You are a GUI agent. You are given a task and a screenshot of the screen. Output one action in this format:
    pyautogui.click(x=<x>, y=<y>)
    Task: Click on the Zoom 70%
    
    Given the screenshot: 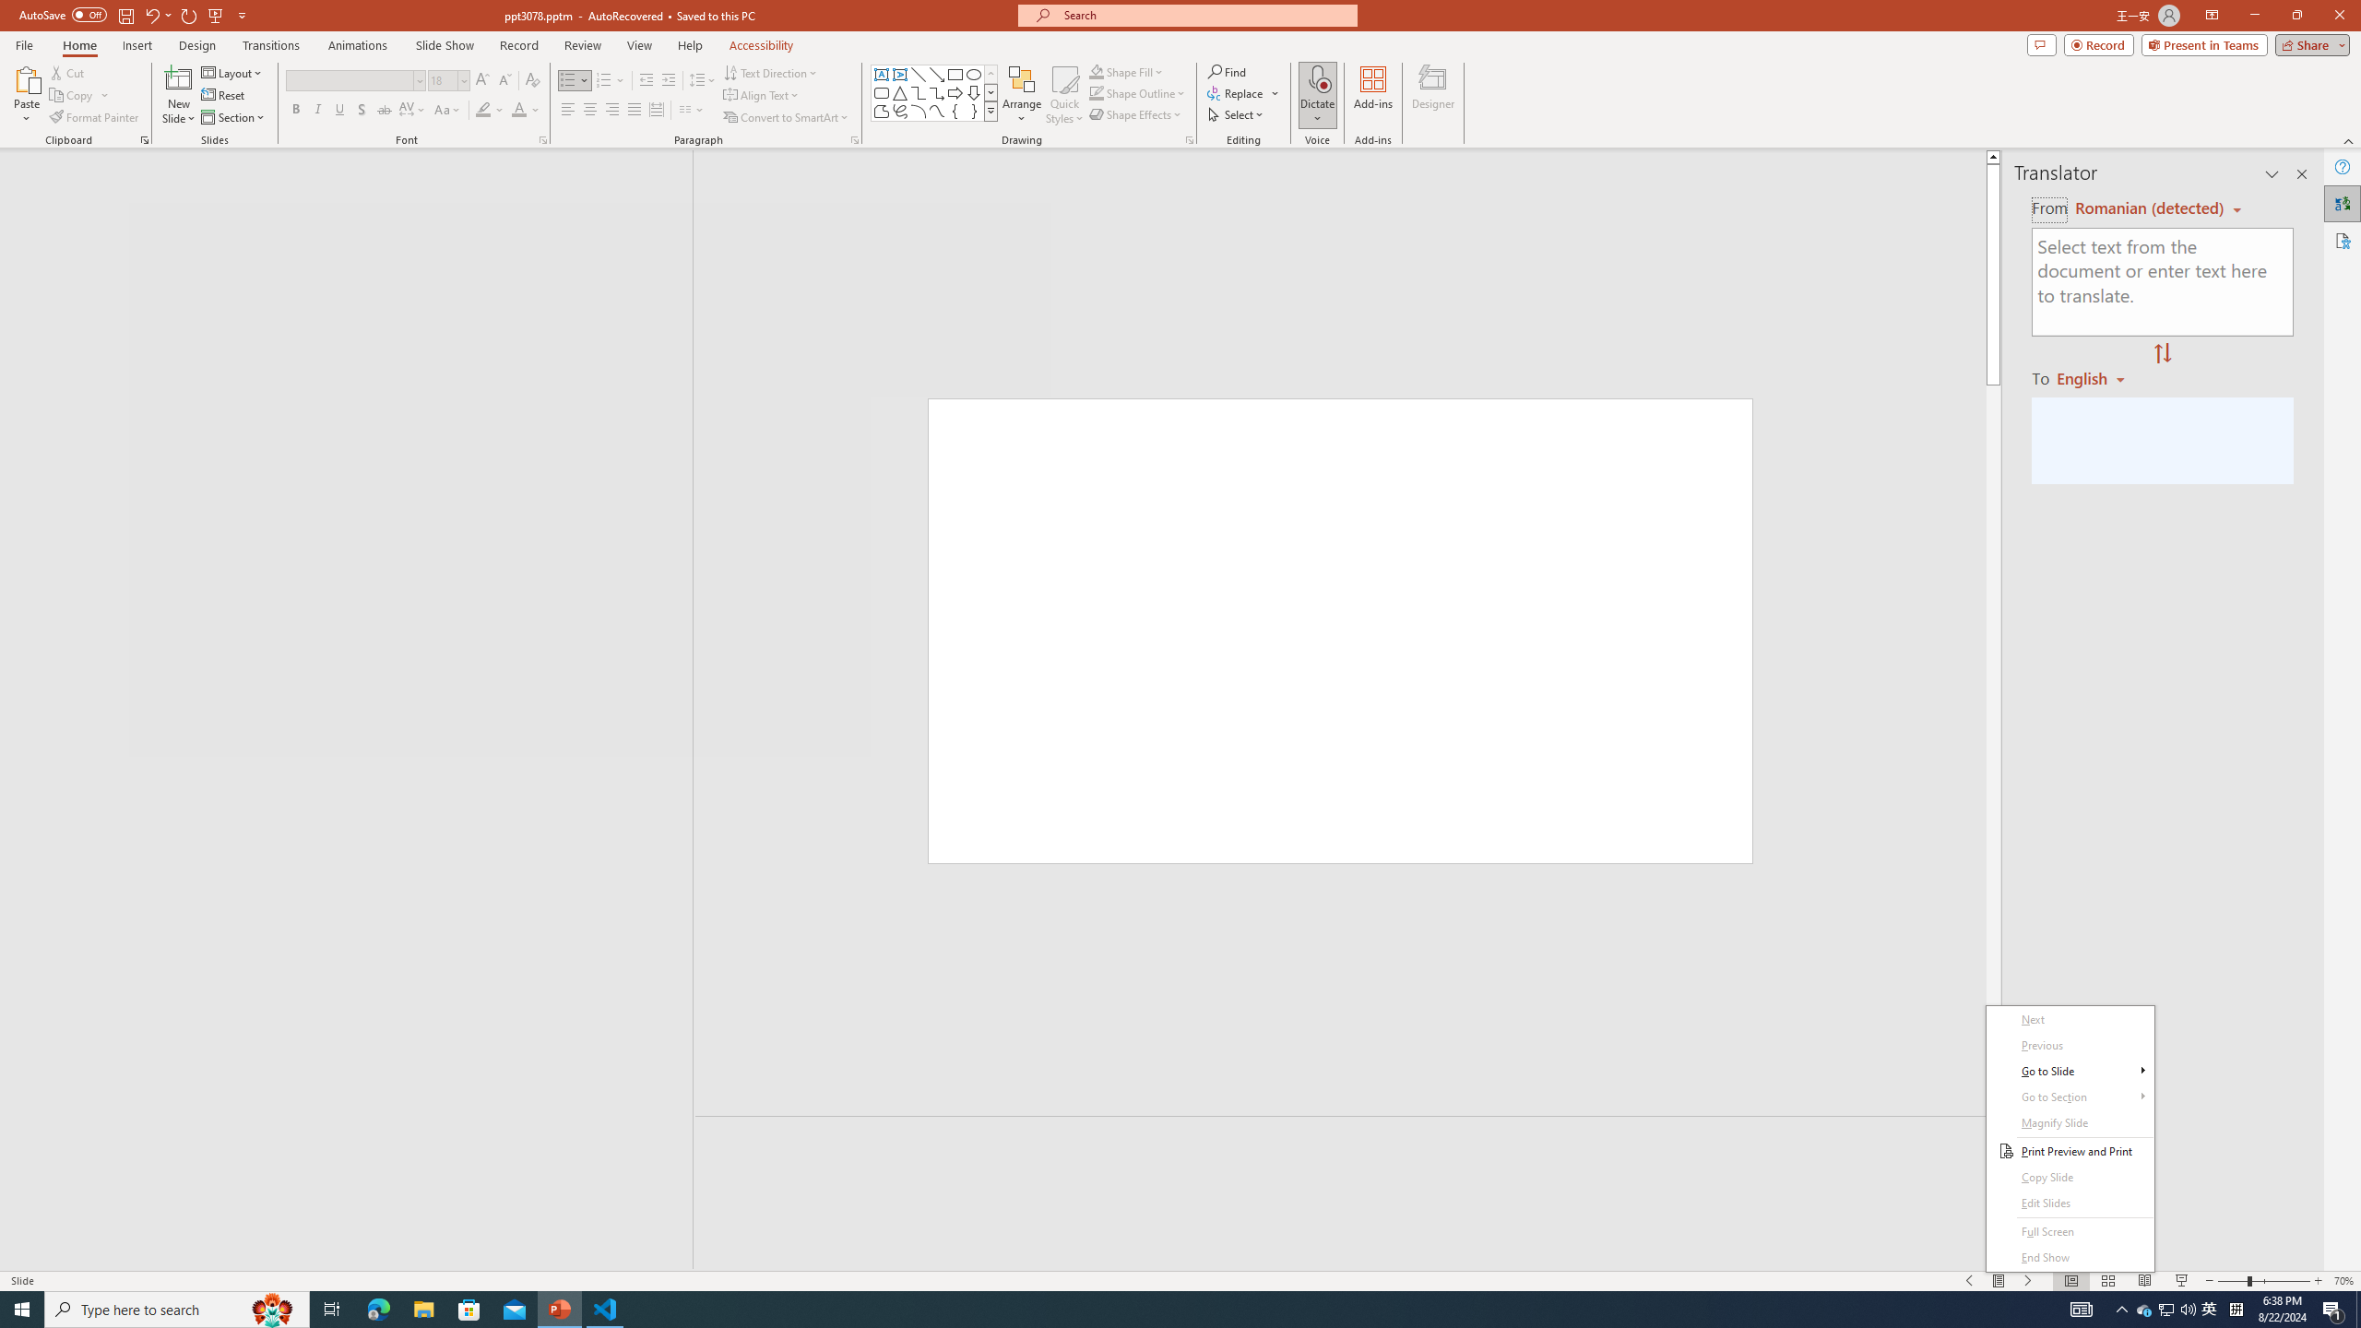 What is the action you would take?
    pyautogui.click(x=2344, y=1281)
    